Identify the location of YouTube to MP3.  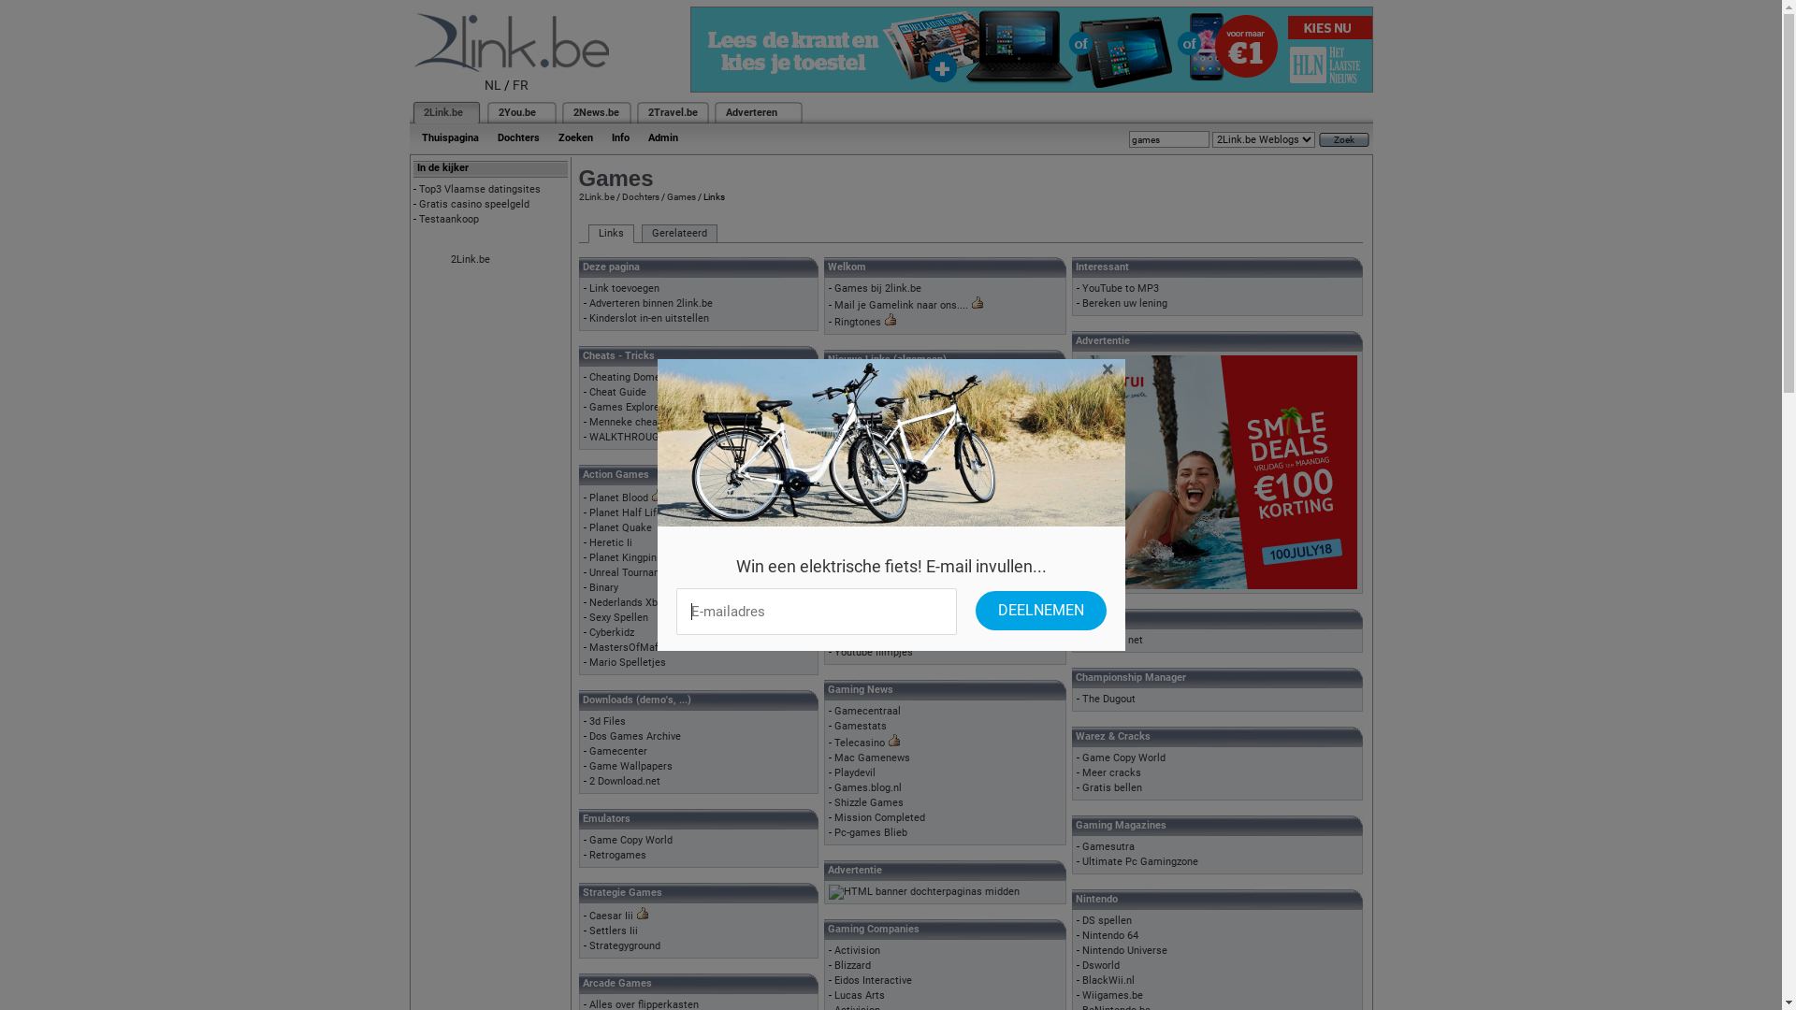
(1121, 288).